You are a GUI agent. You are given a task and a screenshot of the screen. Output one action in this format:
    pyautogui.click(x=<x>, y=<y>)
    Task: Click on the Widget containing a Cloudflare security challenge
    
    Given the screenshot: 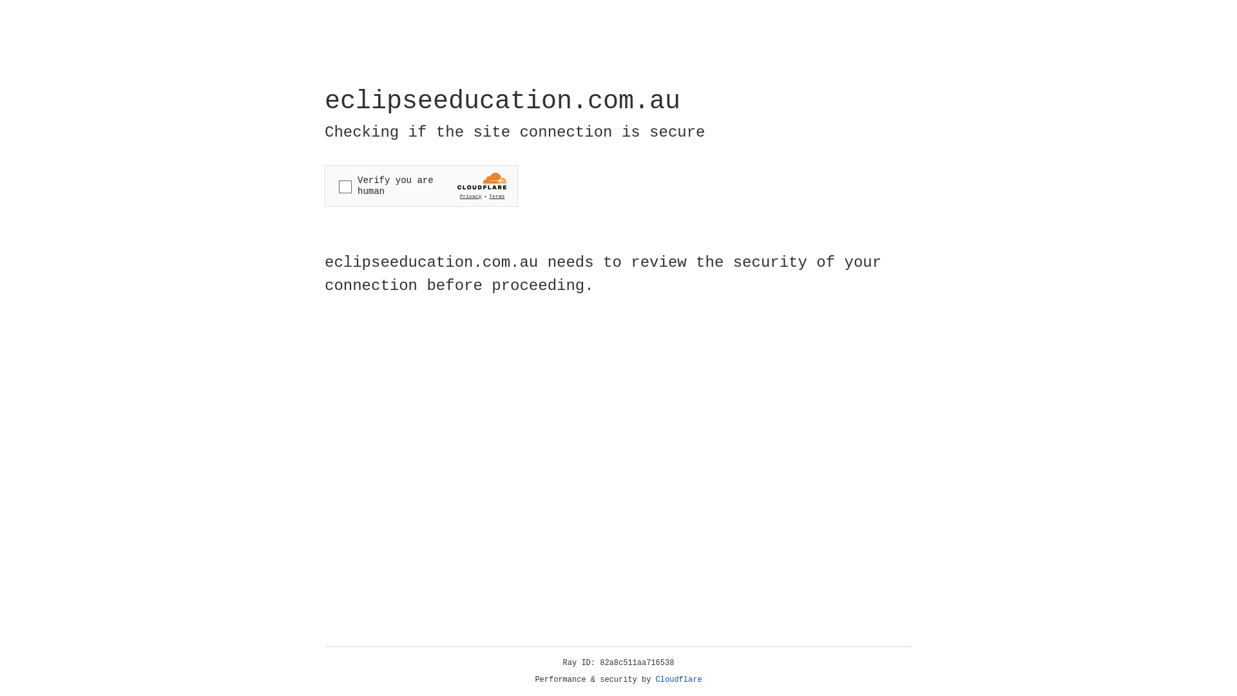 What is the action you would take?
    pyautogui.click(x=421, y=186)
    